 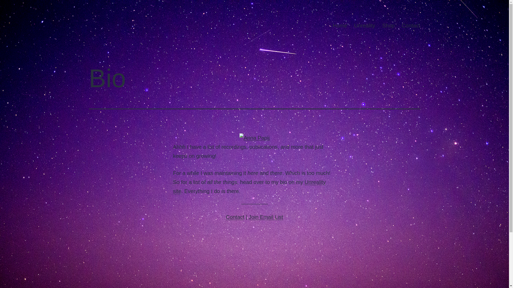 I want to click on Contact, so click(x=411, y=26).